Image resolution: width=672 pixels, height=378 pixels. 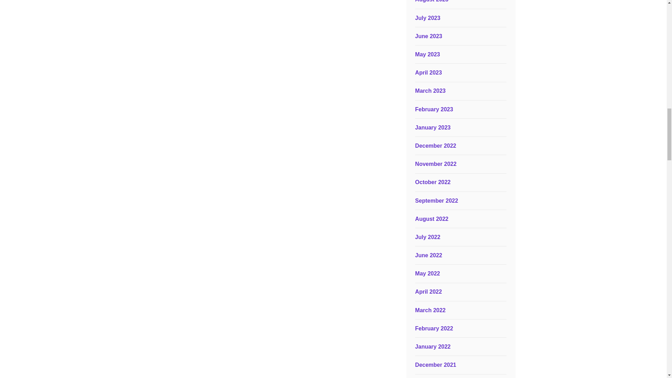 What do you see at coordinates (435, 146) in the screenshot?
I see `December 2022` at bounding box center [435, 146].